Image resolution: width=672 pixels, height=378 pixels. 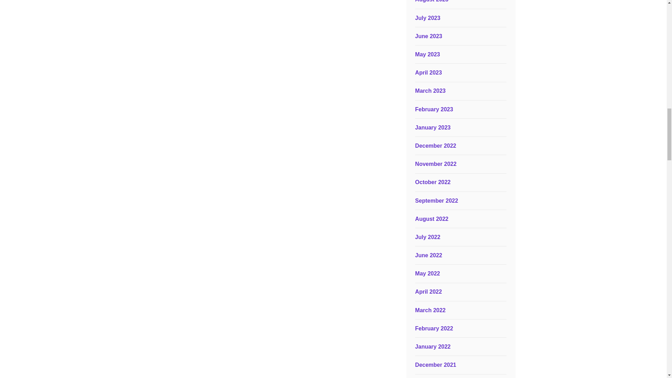 What do you see at coordinates (435, 146) in the screenshot?
I see `December 2022` at bounding box center [435, 146].